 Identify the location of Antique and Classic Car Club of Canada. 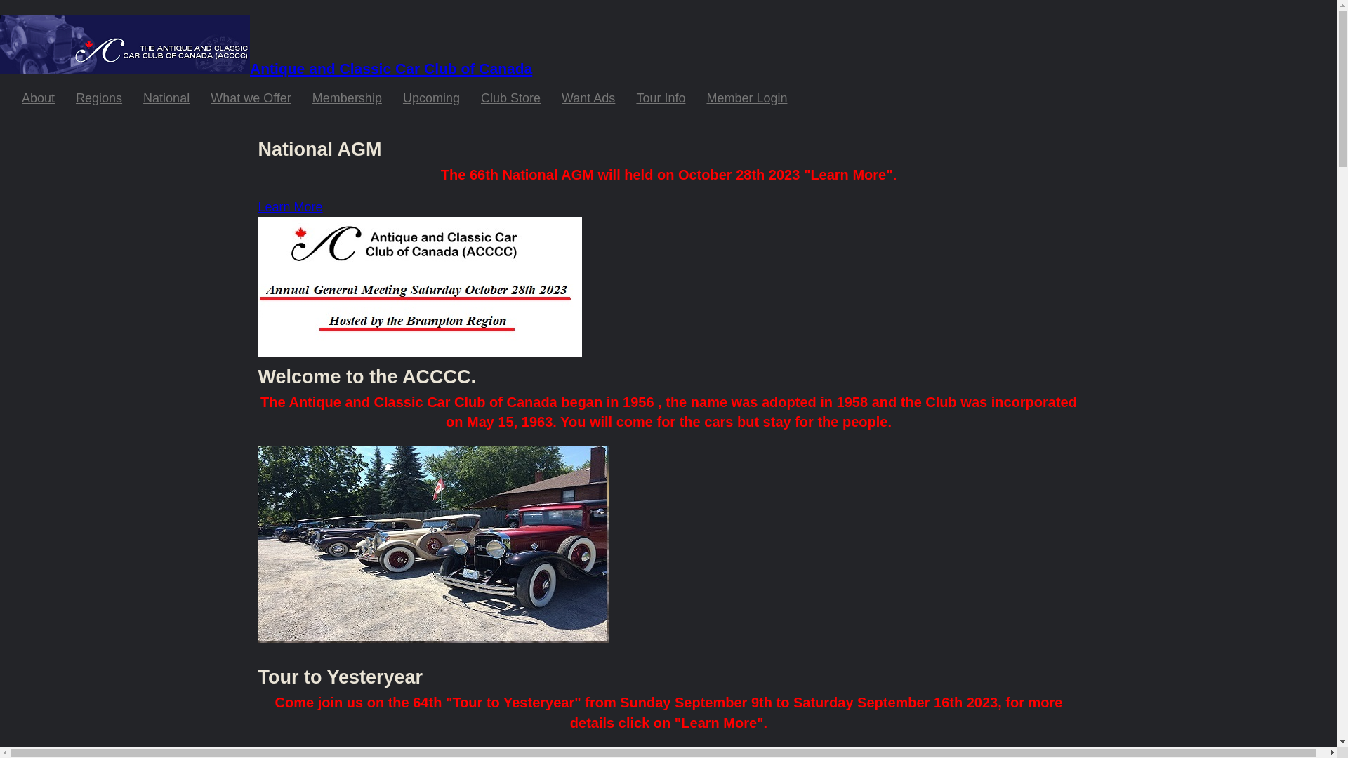
(266, 69).